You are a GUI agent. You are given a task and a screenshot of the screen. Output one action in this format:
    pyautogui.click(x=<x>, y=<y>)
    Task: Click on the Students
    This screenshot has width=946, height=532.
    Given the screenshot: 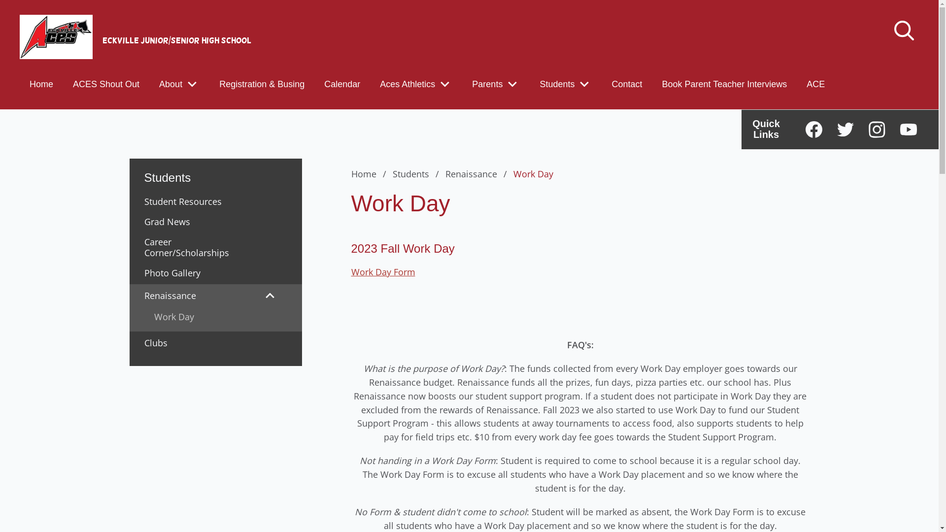 What is the action you would take?
    pyautogui.click(x=417, y=174)
    